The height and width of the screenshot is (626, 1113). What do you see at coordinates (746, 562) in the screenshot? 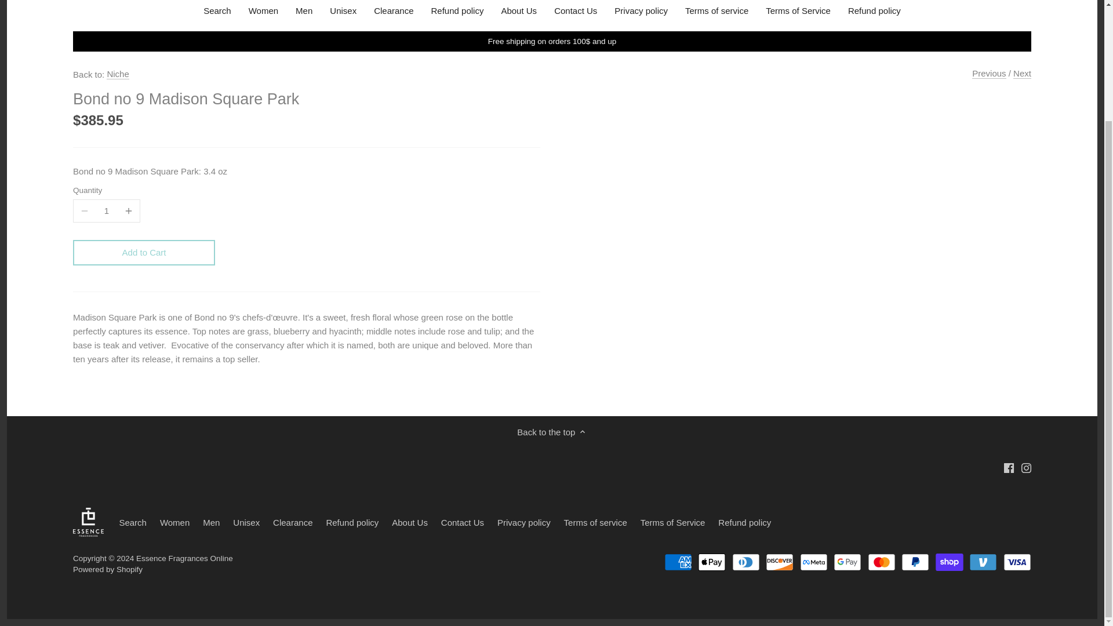
I see `Diners Club` at bounding box center [746, 562].